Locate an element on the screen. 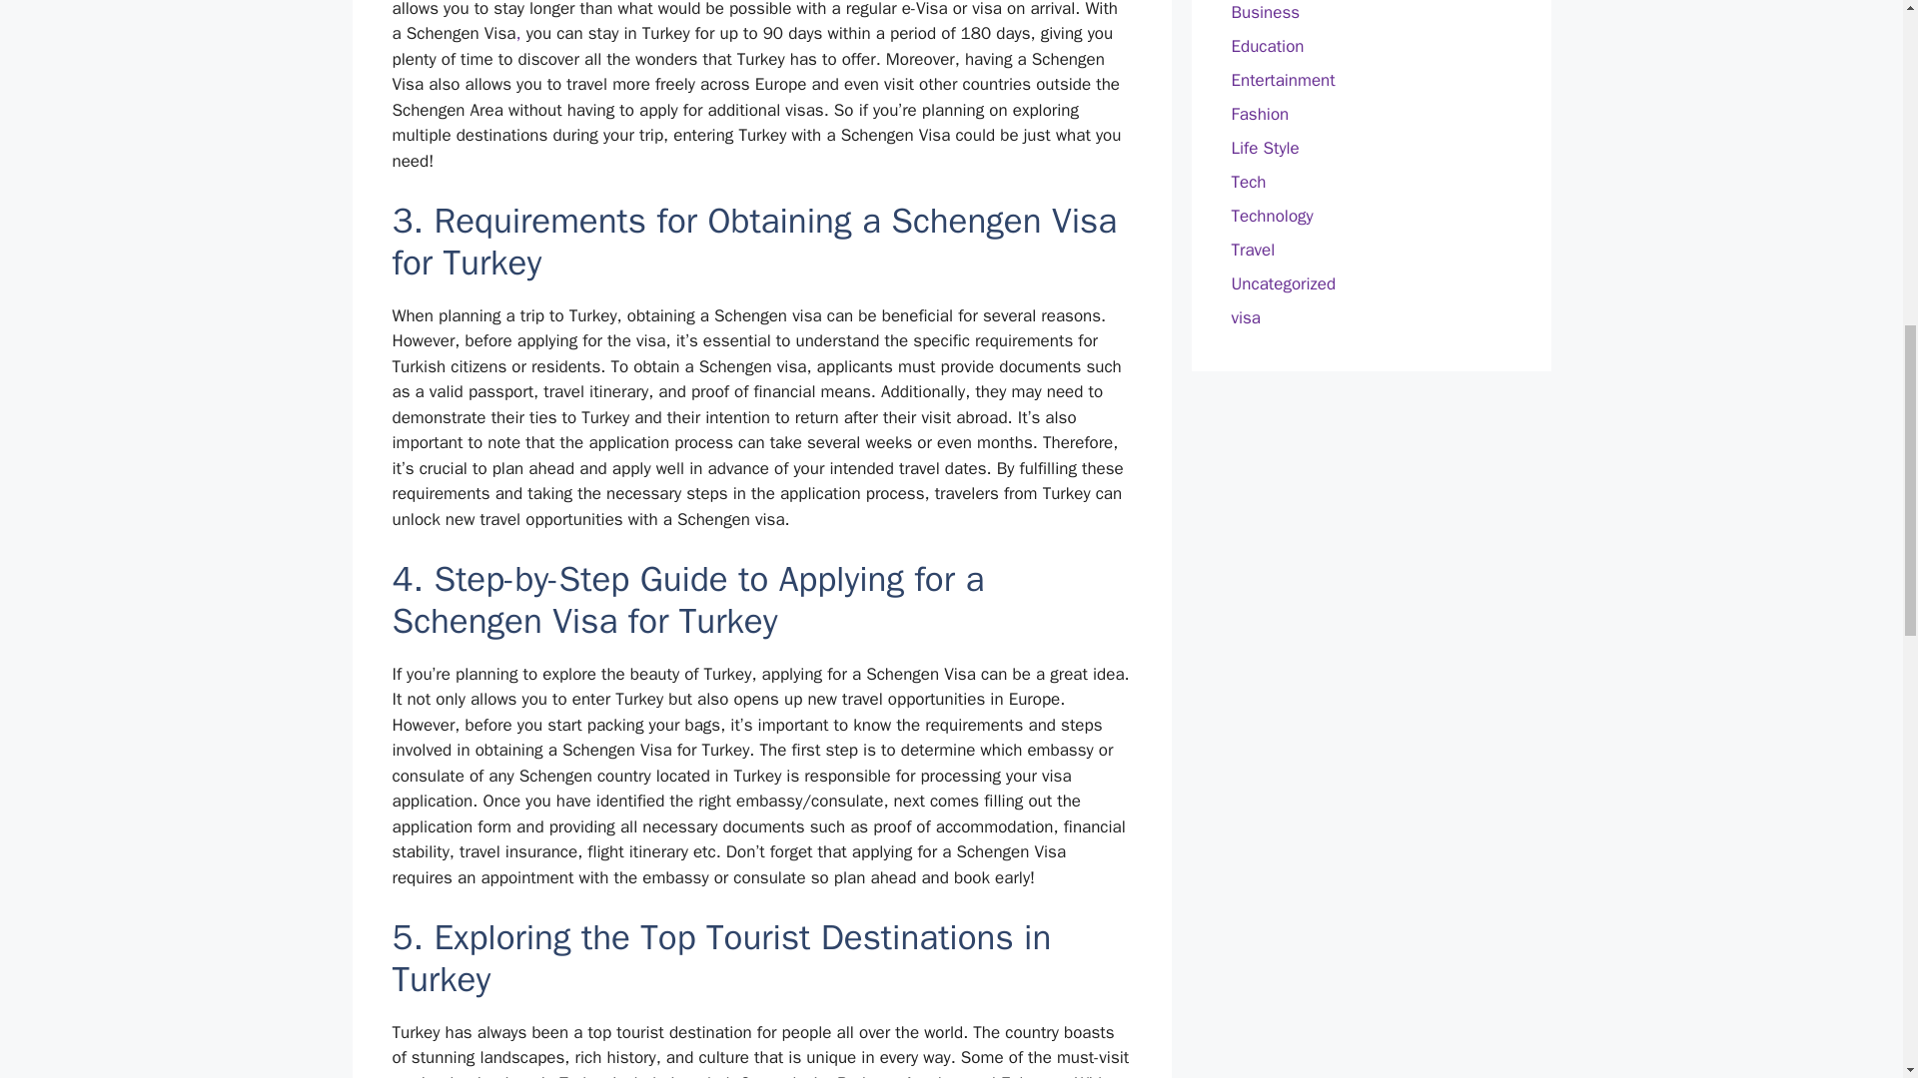 The height and width of the screenshot is (1078, 1918). Life Style is located at coordinates (1265, 148).